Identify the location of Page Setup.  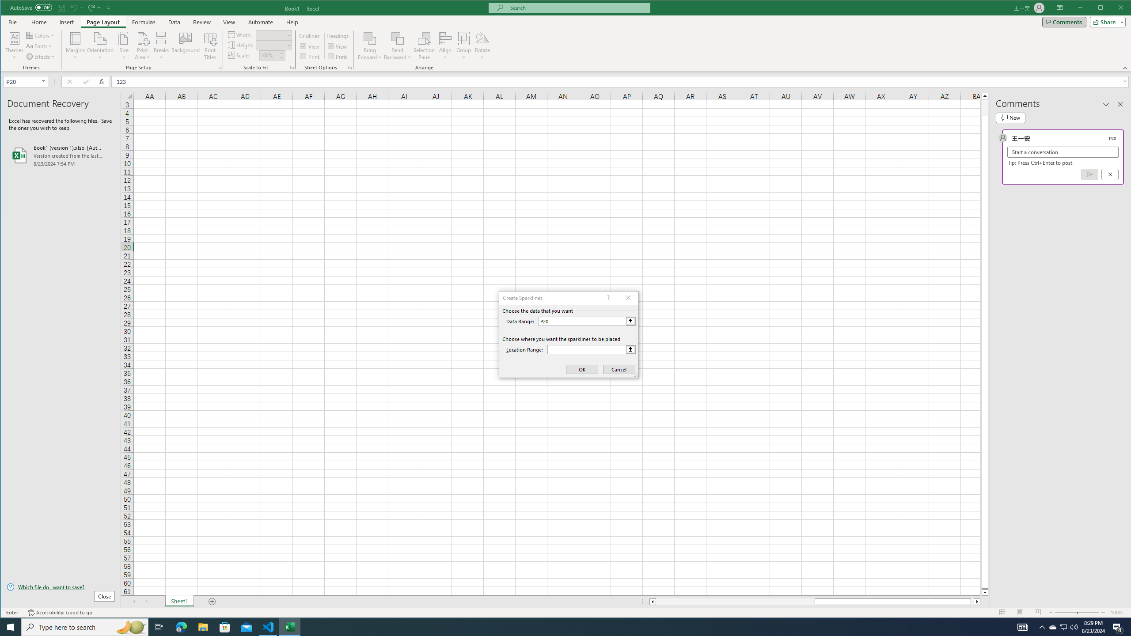
(292, 68).